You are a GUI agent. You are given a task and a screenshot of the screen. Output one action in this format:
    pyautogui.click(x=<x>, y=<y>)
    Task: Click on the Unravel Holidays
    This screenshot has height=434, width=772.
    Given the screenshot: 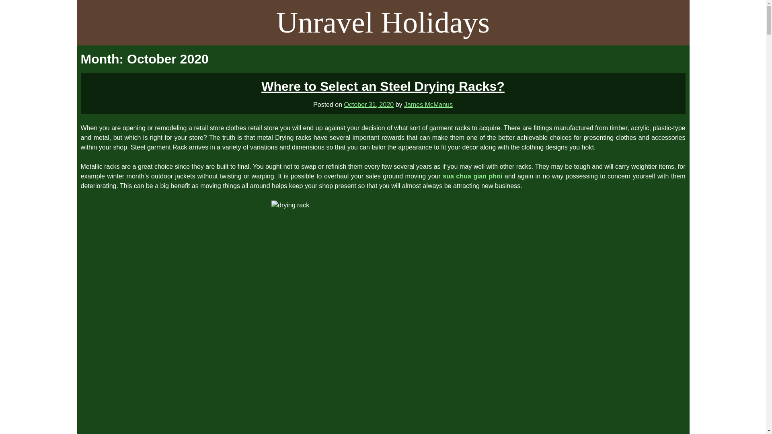 What is the action you would take?
    pyautogui.click(x=383, y=23)
    